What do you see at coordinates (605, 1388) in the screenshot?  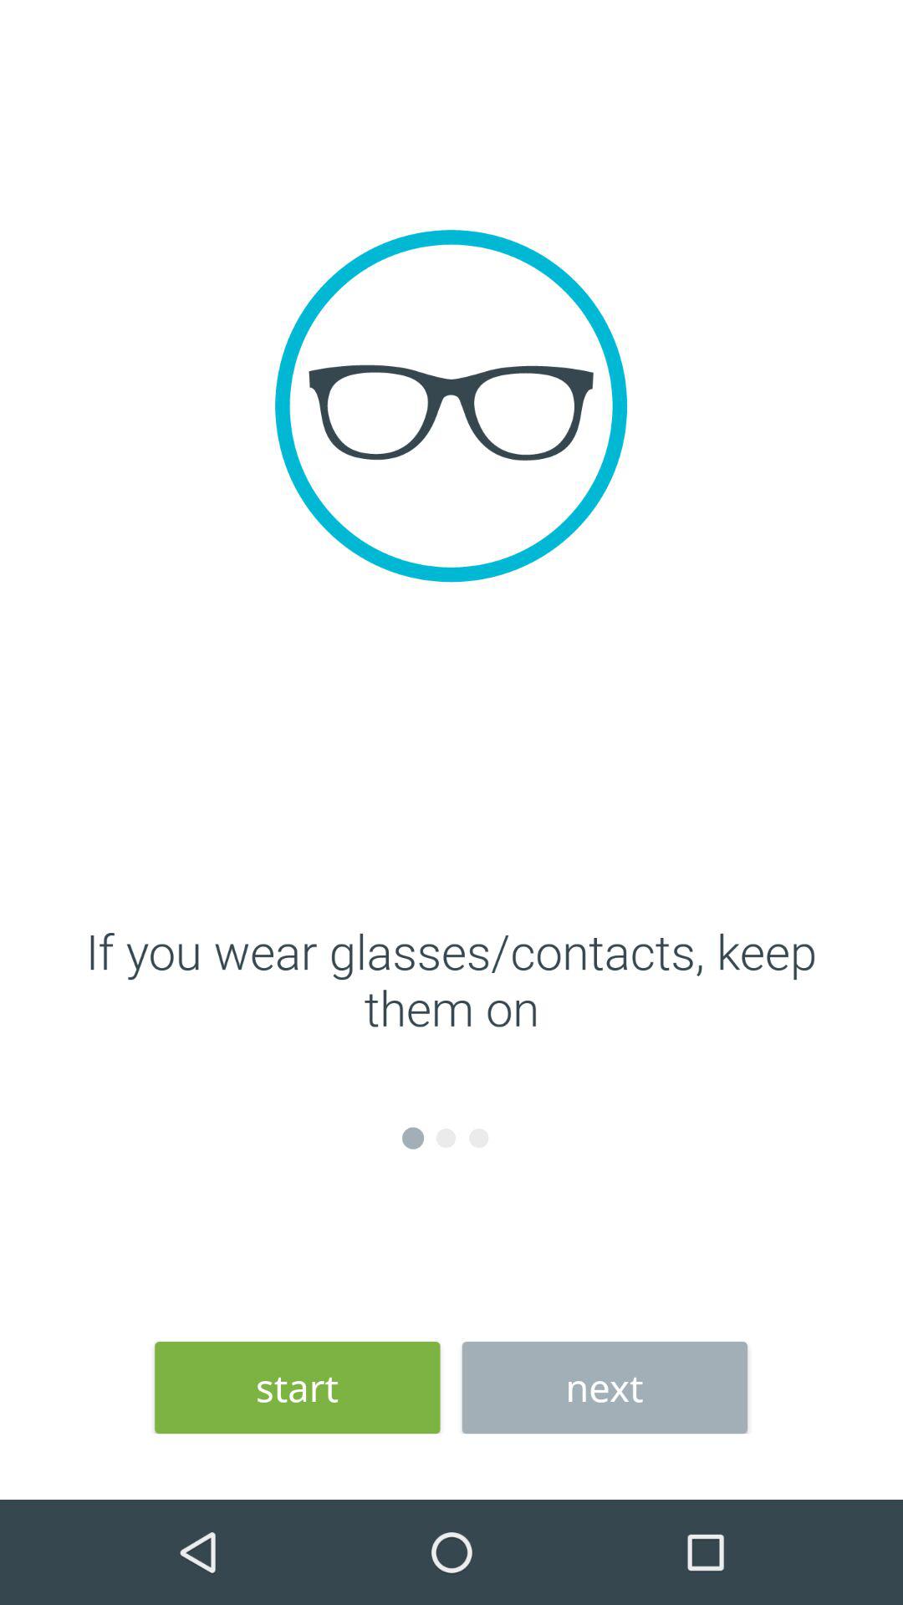 I see `click icon next to the start icon` at bounding box center [605, 1388].